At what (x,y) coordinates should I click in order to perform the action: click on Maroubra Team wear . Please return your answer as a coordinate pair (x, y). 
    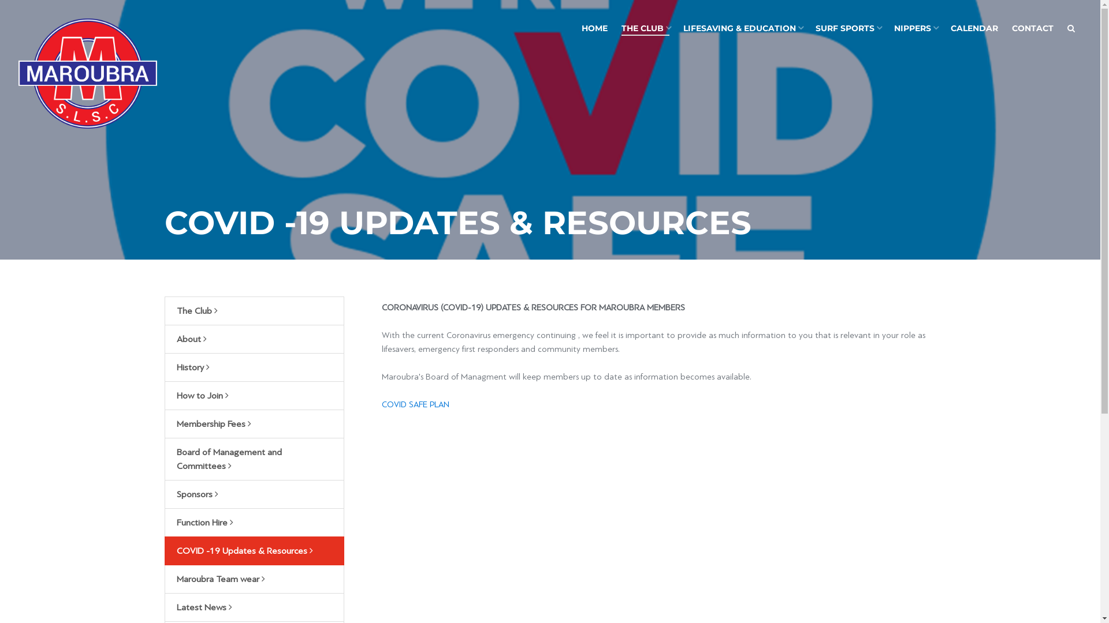
    Looking at the image, I should click on (254, 579).